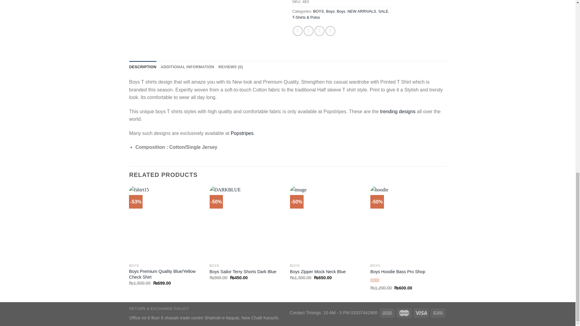  I want to click on Share on Twitter, so click(308, 31).